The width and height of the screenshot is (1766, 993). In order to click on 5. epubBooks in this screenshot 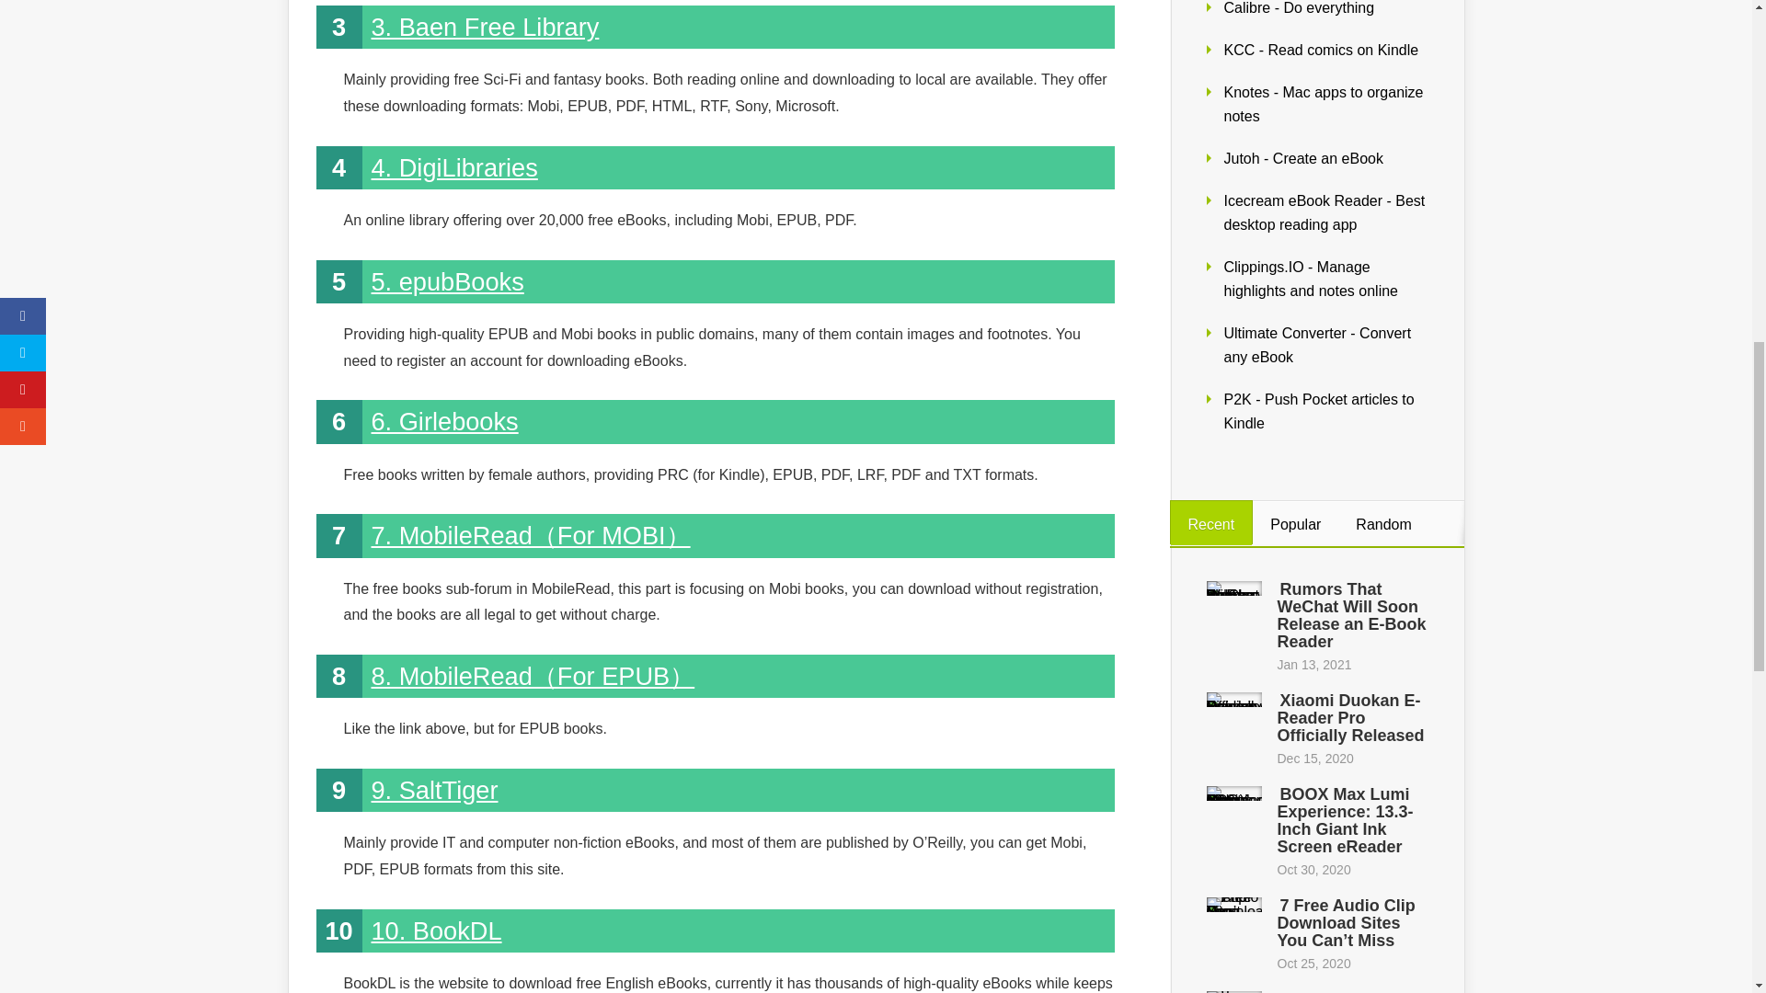, I will do `click(447, 281)`.